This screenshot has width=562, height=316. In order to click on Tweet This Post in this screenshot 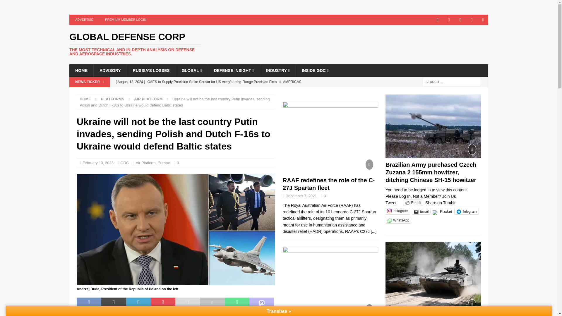, I will do `click(114, 303)`.